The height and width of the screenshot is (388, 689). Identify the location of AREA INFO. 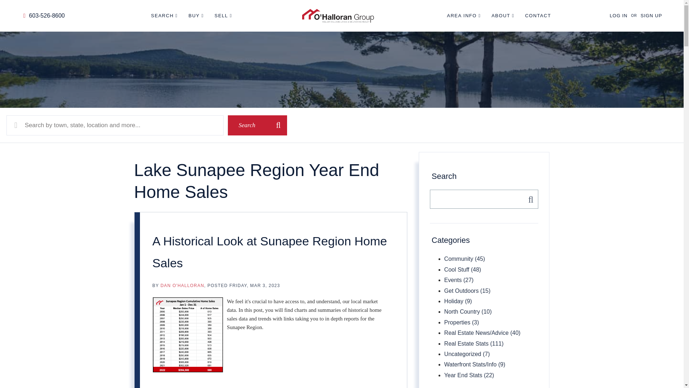
(464, 16).